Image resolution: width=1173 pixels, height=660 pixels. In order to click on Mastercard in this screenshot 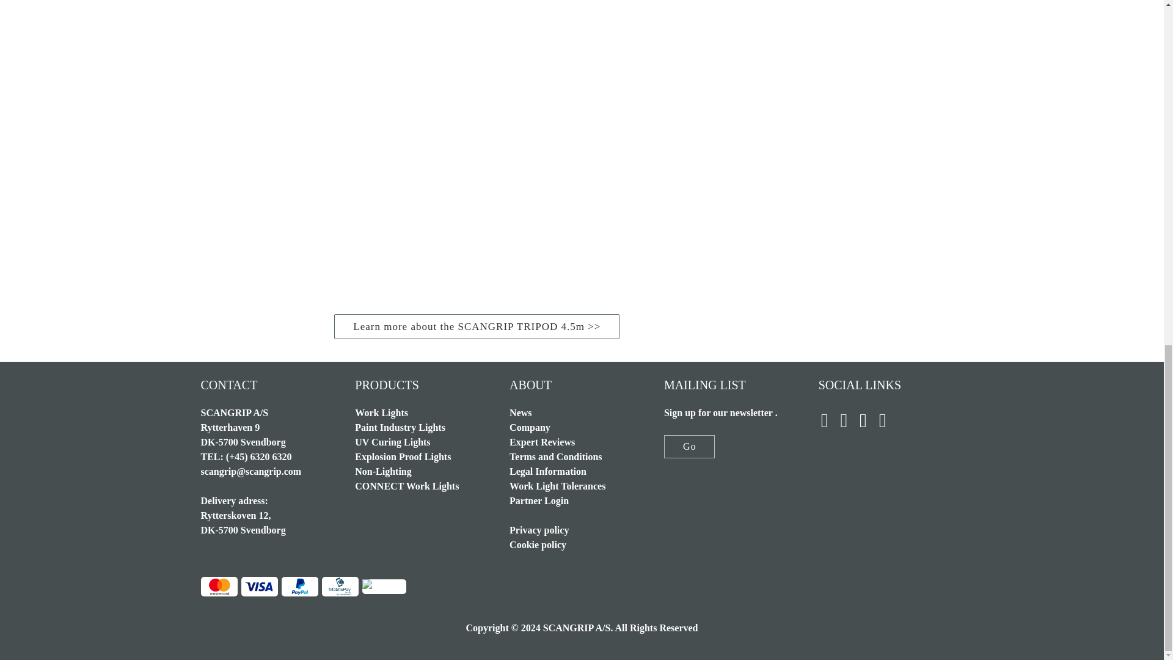, I will do `click(219, 587)`.